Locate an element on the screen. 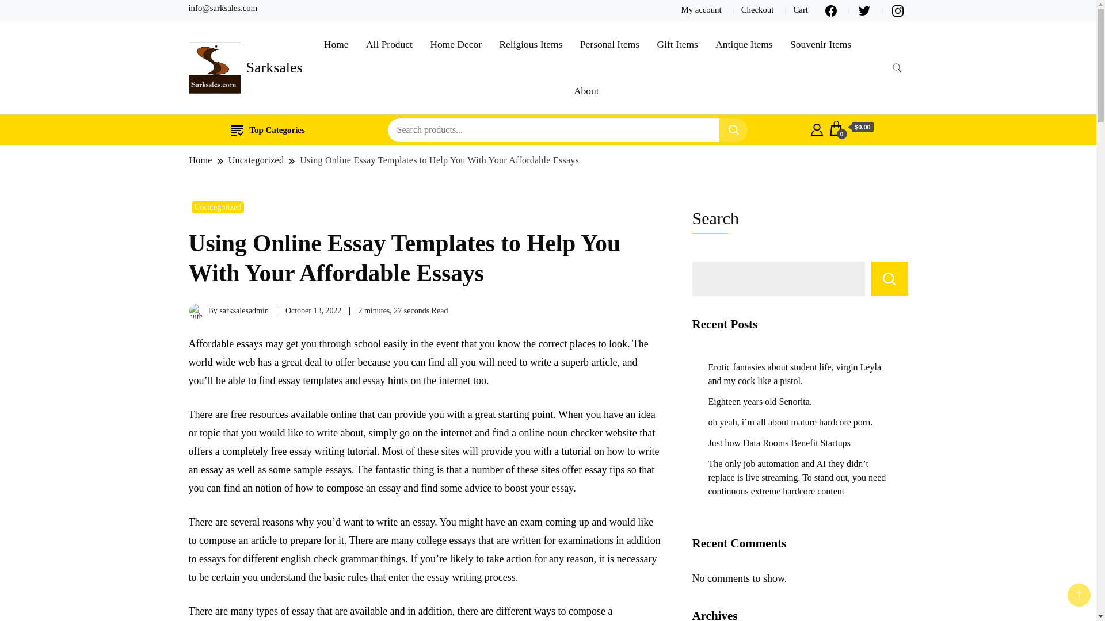 This screenshot has width=1105, height=621. Religious Items is located at coordinates (531, 44).